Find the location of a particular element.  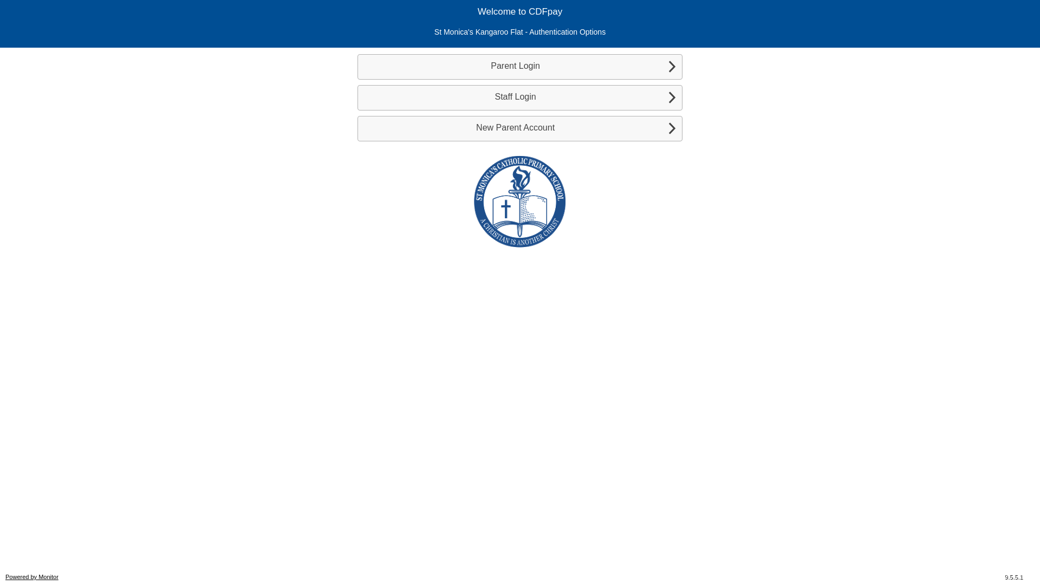

New Parent Account is located at coordinates (520, 129).